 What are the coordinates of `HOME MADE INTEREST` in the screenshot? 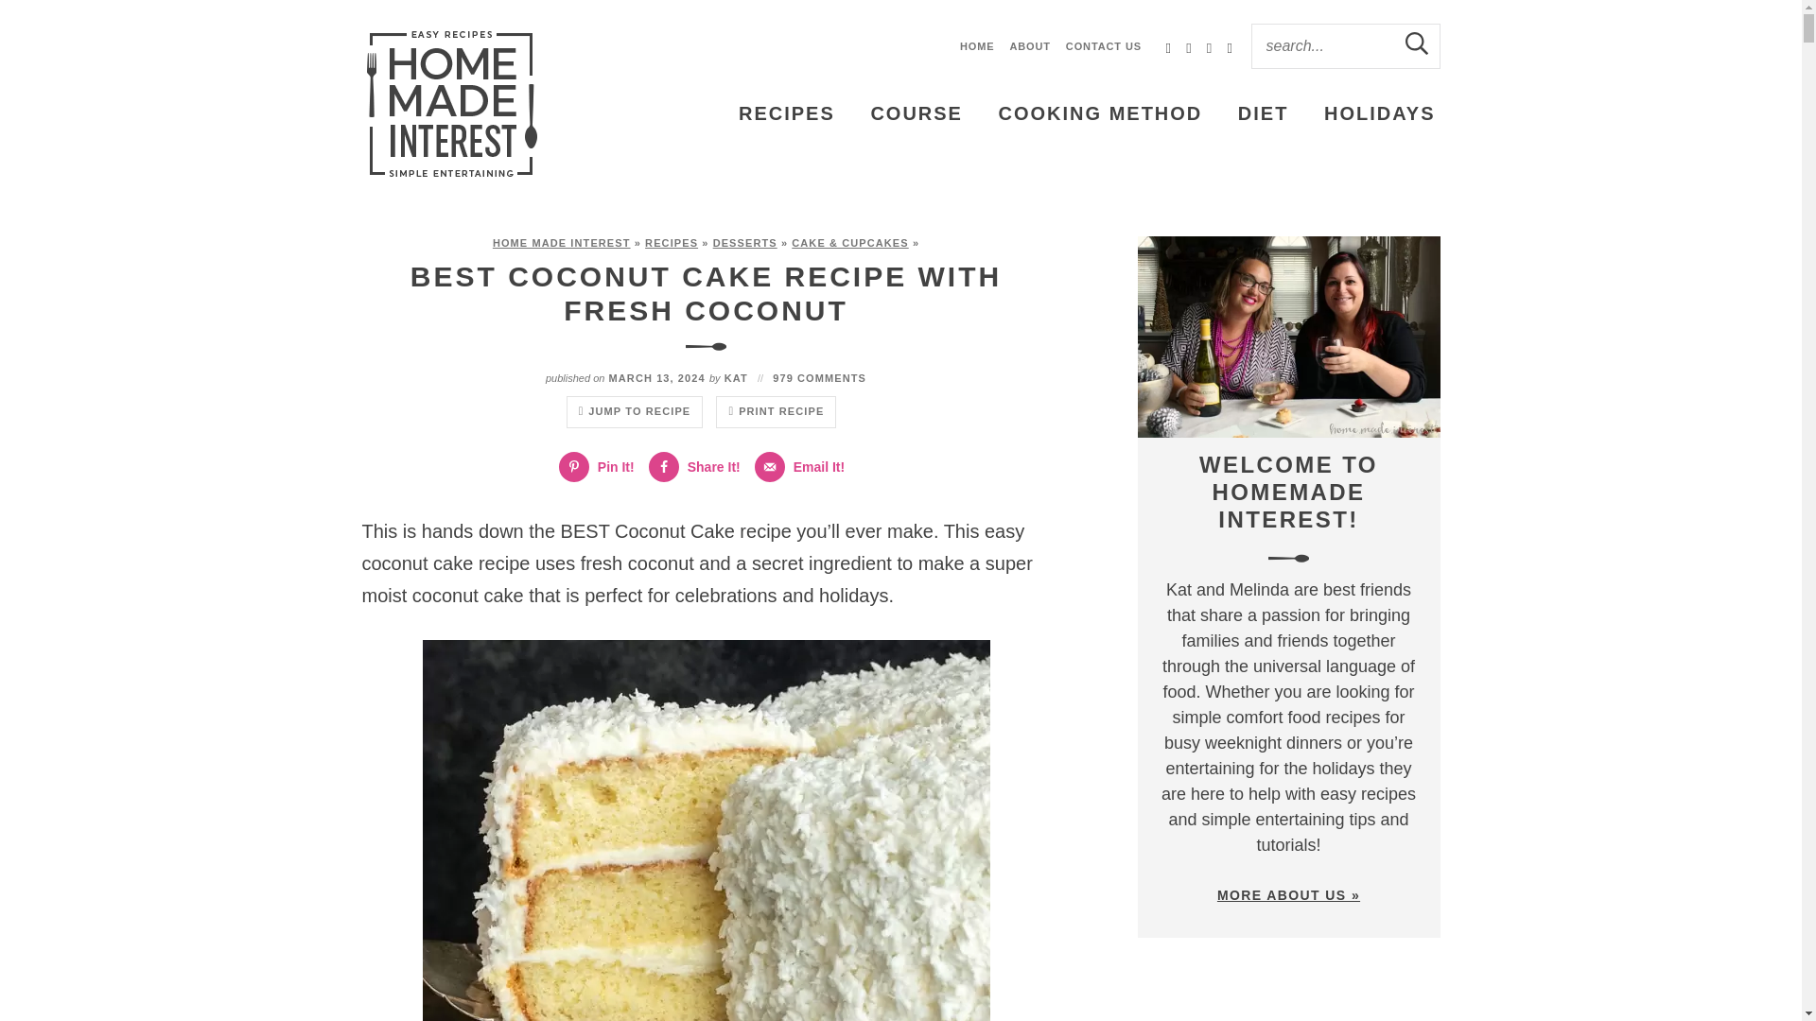 It's located at (561, 242).